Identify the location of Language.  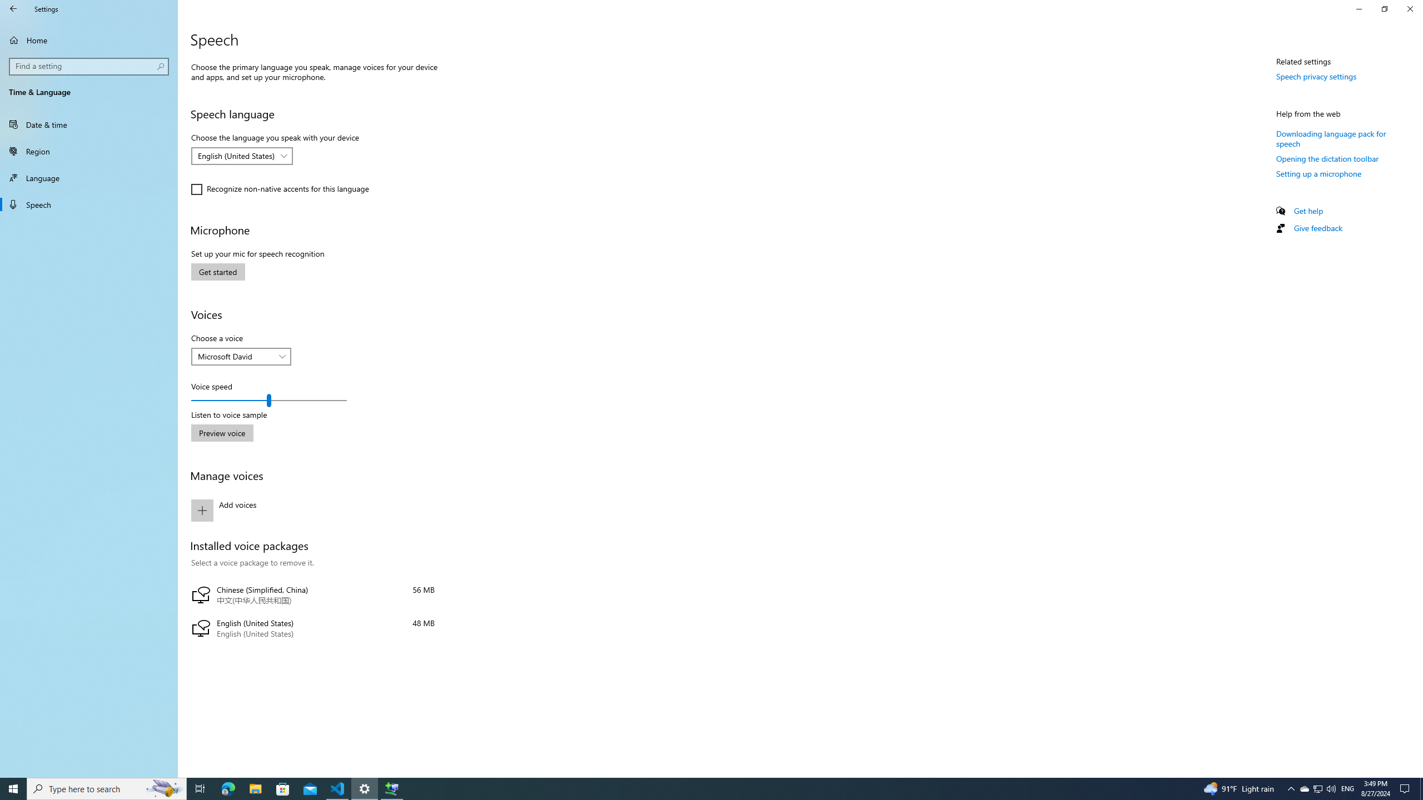
(89, 178).